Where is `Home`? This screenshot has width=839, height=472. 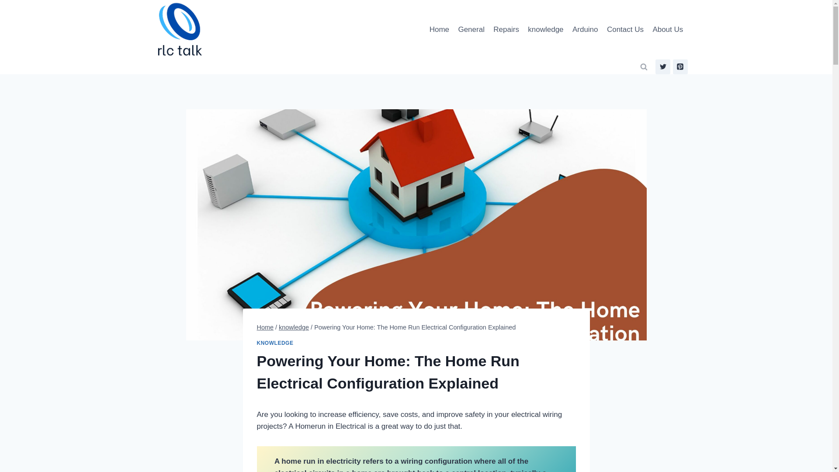
Home is located at coordinates (265, 327).